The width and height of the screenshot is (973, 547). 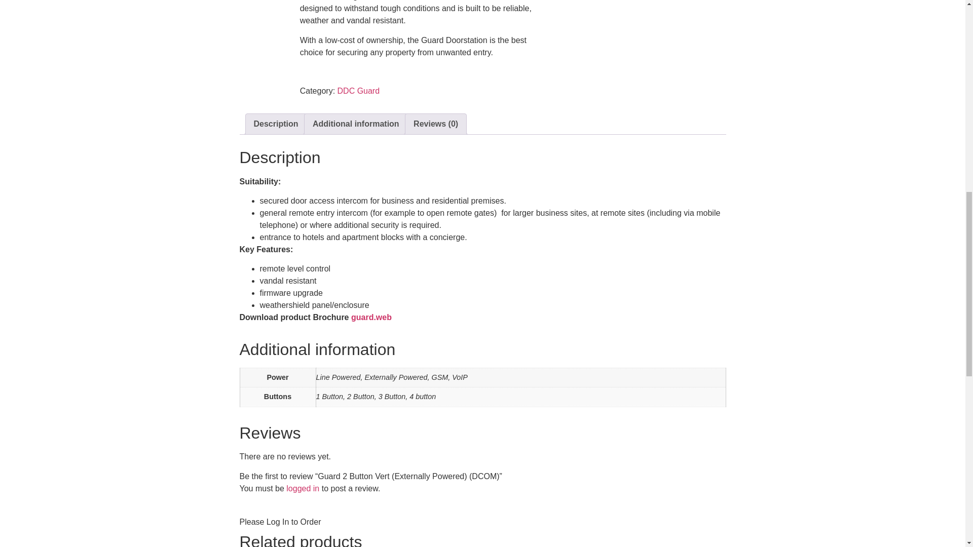 What do you see at coordinates (302, 488) in the screenshot?
I see `logged in` at bounding box center [302, 488].